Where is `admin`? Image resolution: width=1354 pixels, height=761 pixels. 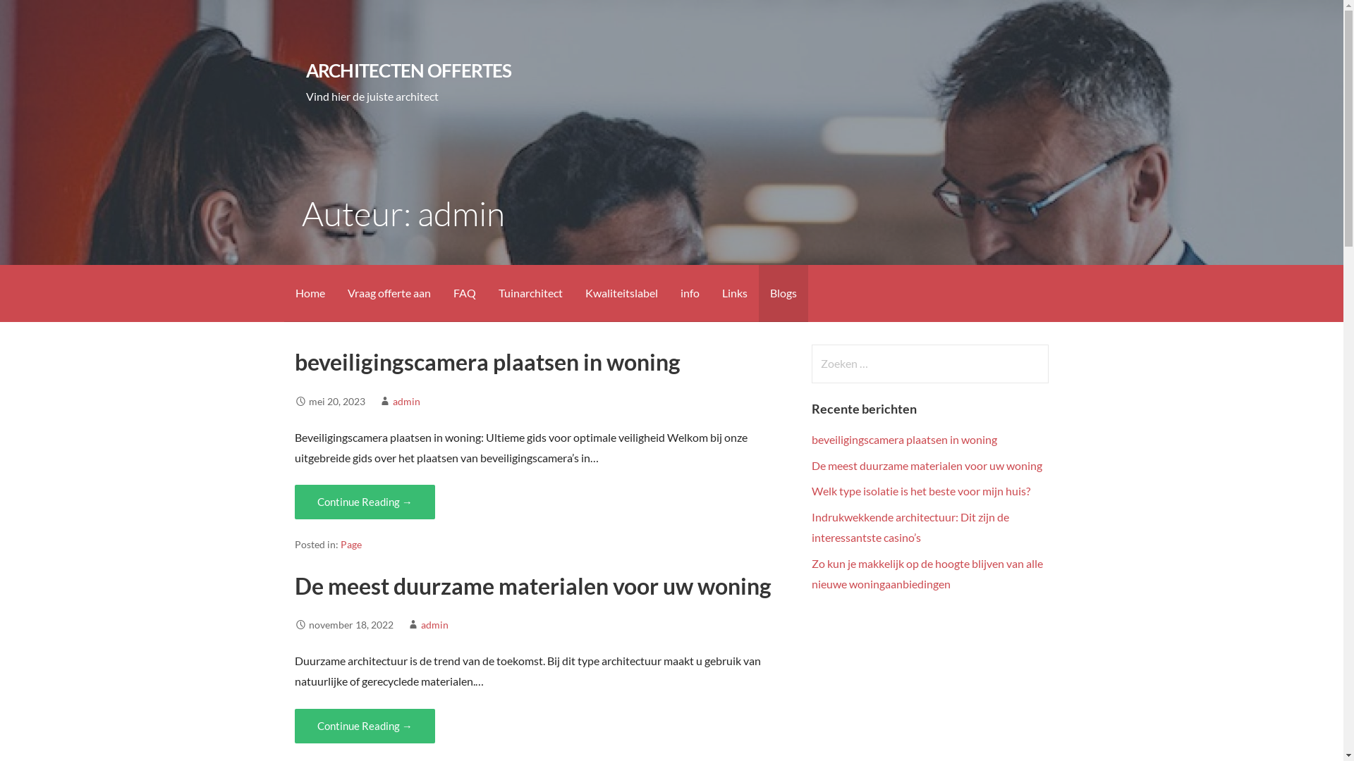
admin is located at coordinates (434, 624).